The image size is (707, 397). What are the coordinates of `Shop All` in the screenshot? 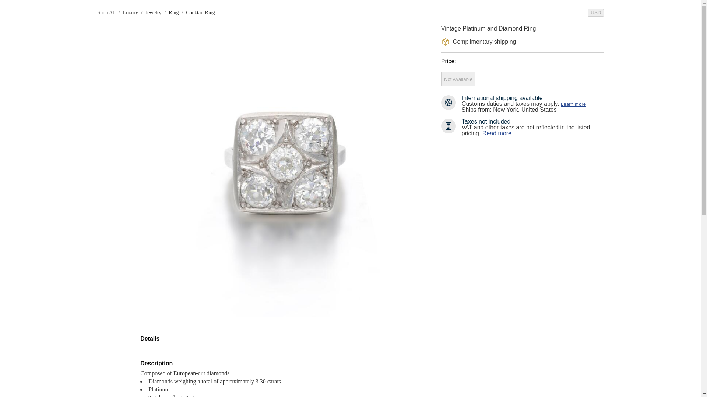 It's located at (106, 12).